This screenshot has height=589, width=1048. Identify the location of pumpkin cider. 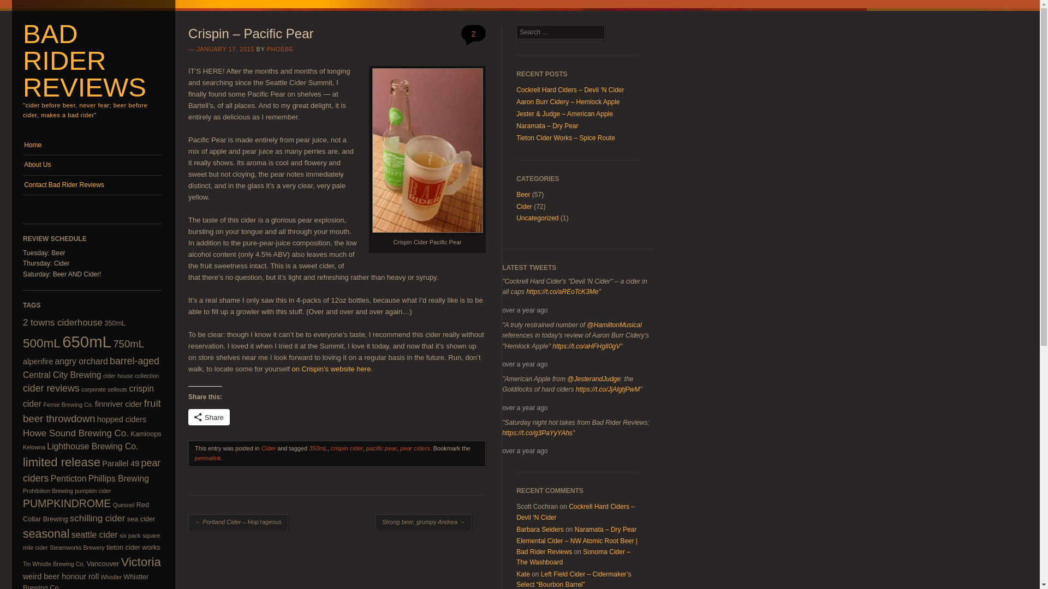
(93, 491).